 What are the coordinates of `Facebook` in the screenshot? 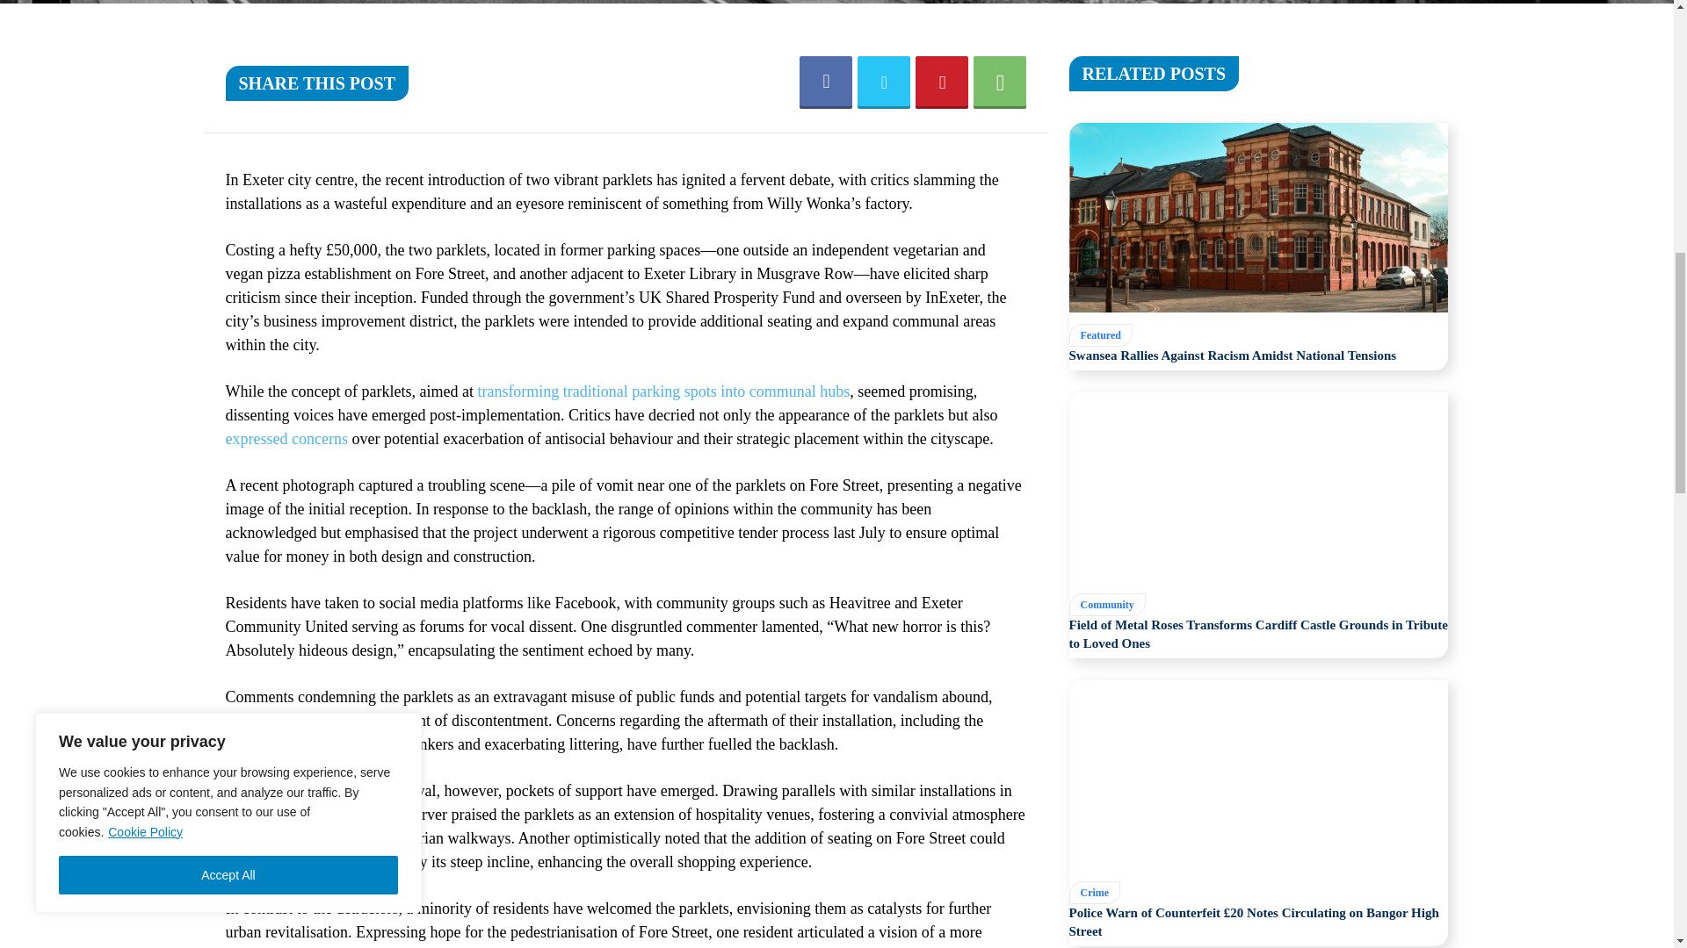 It's located at (826, 83).